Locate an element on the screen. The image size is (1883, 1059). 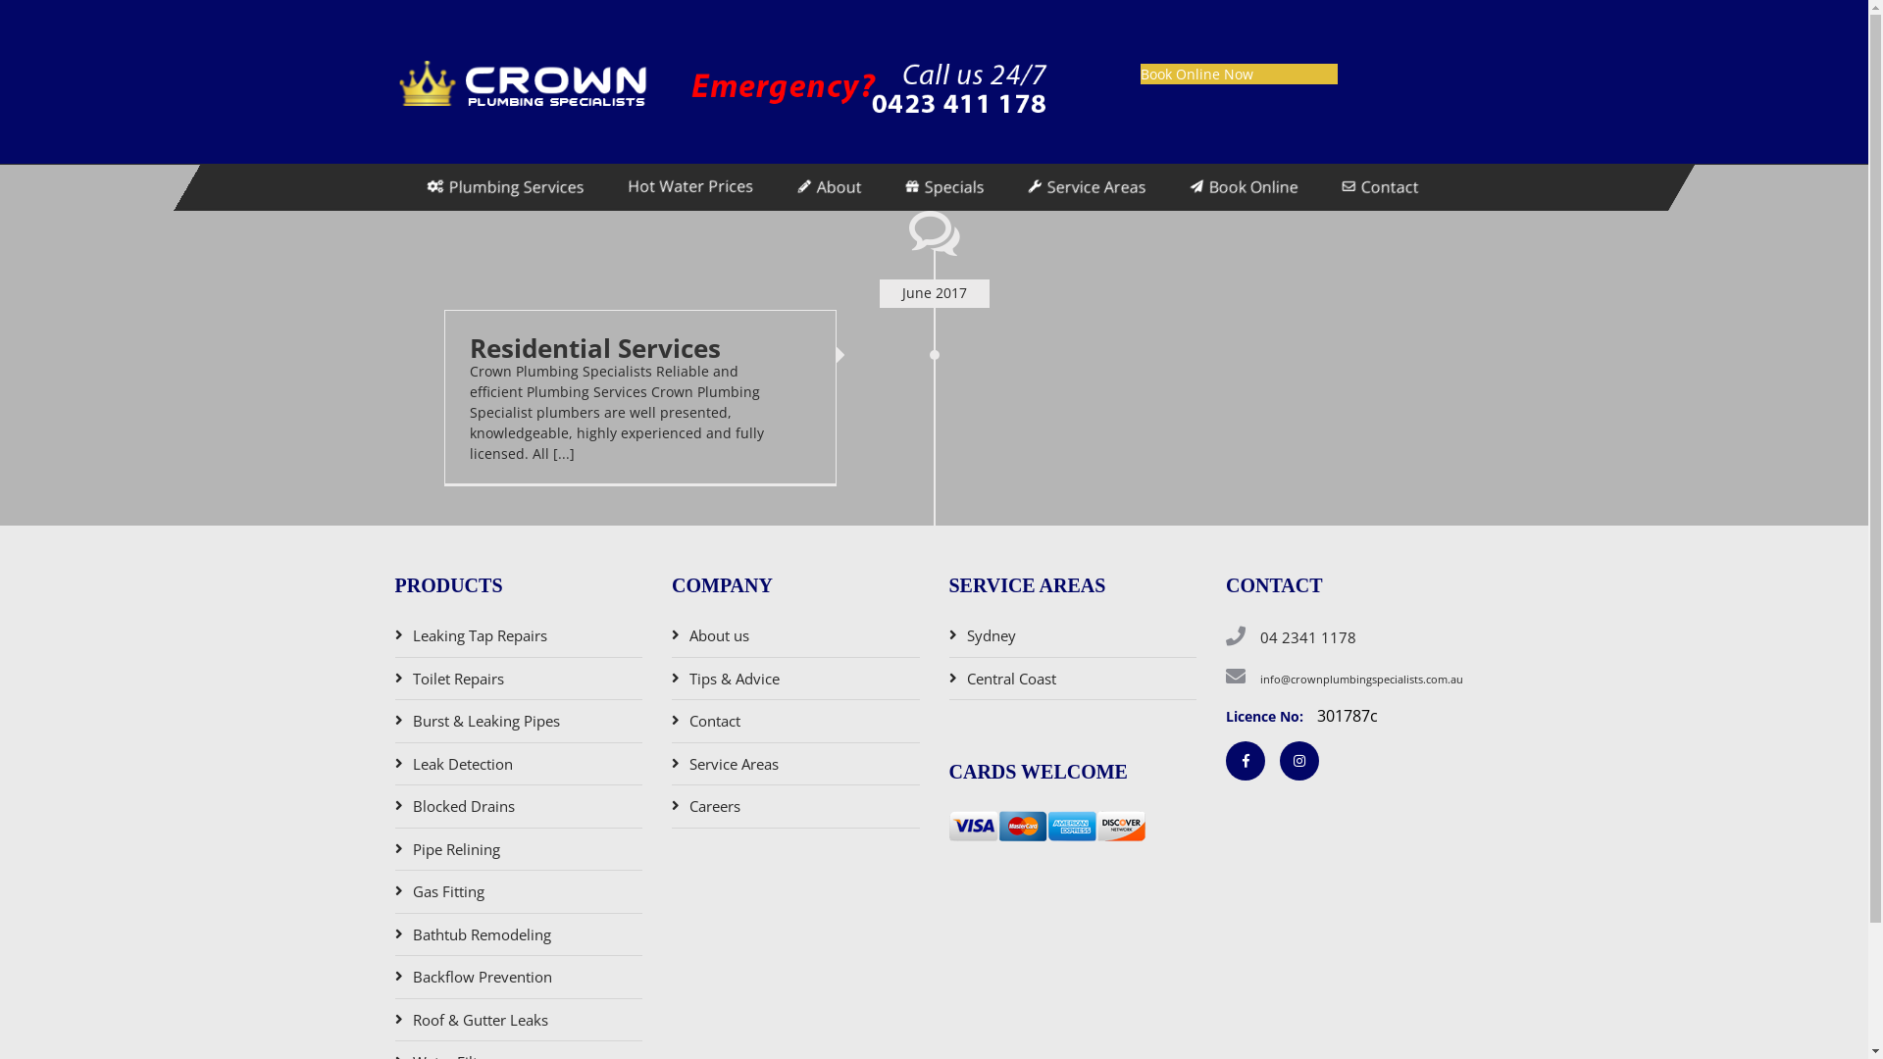
Careers is located at coordinates (715, 806).